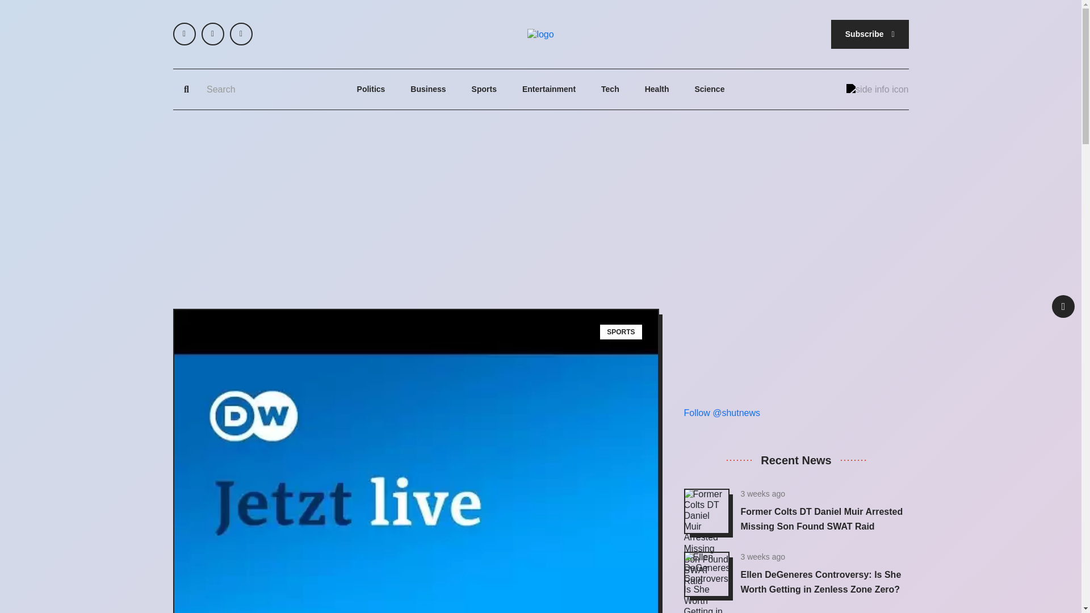  What do you see at coordinates (870, 34) in the screenshot?
I see `Subscribe` at bounding box center [870, 34].